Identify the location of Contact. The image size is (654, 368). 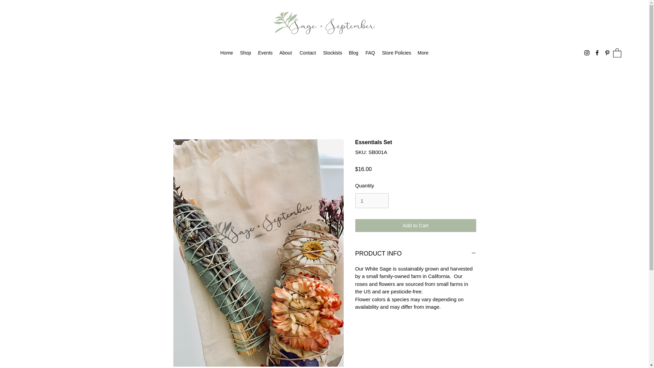
(307, 52).